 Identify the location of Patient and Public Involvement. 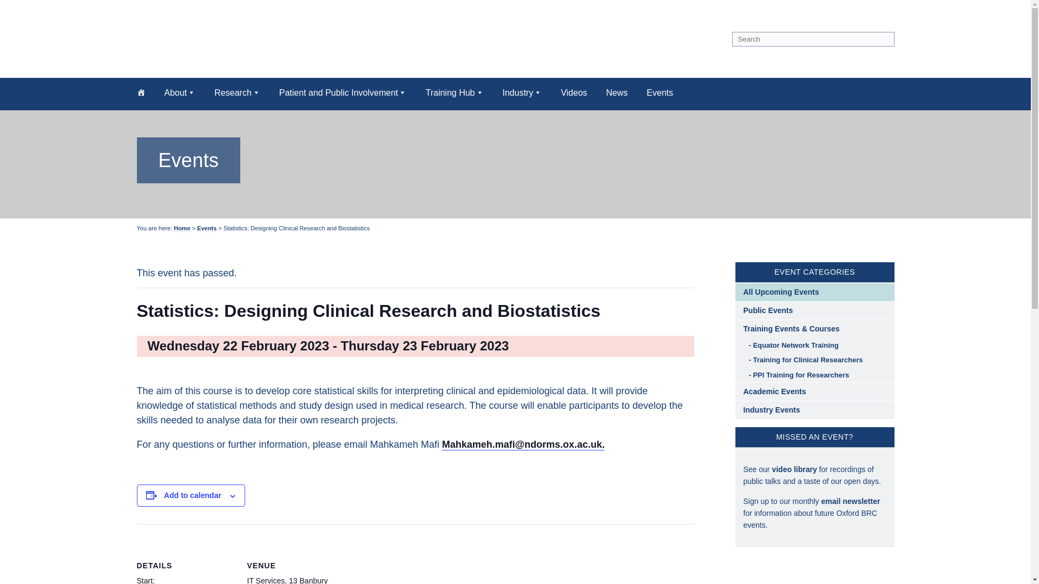
(343, 92).